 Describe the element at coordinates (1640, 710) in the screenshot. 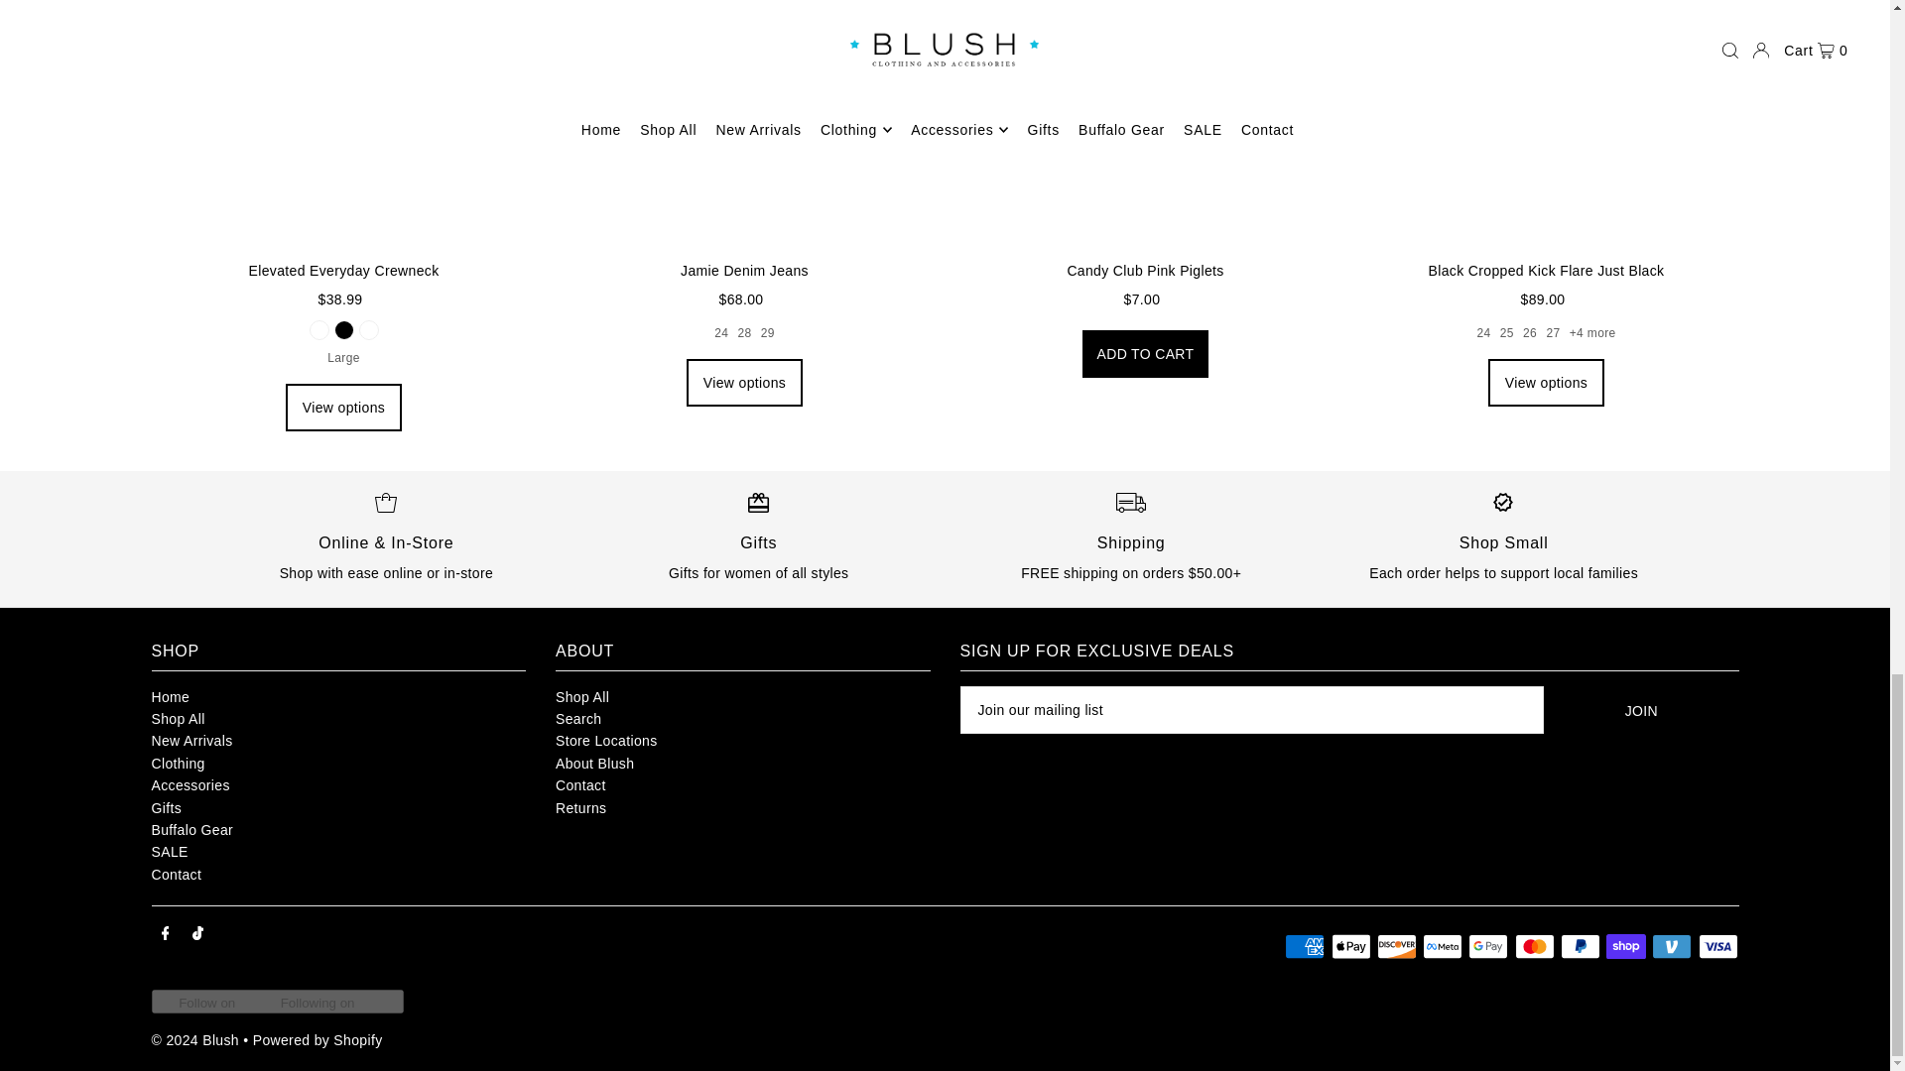

I see `Join` at that location.